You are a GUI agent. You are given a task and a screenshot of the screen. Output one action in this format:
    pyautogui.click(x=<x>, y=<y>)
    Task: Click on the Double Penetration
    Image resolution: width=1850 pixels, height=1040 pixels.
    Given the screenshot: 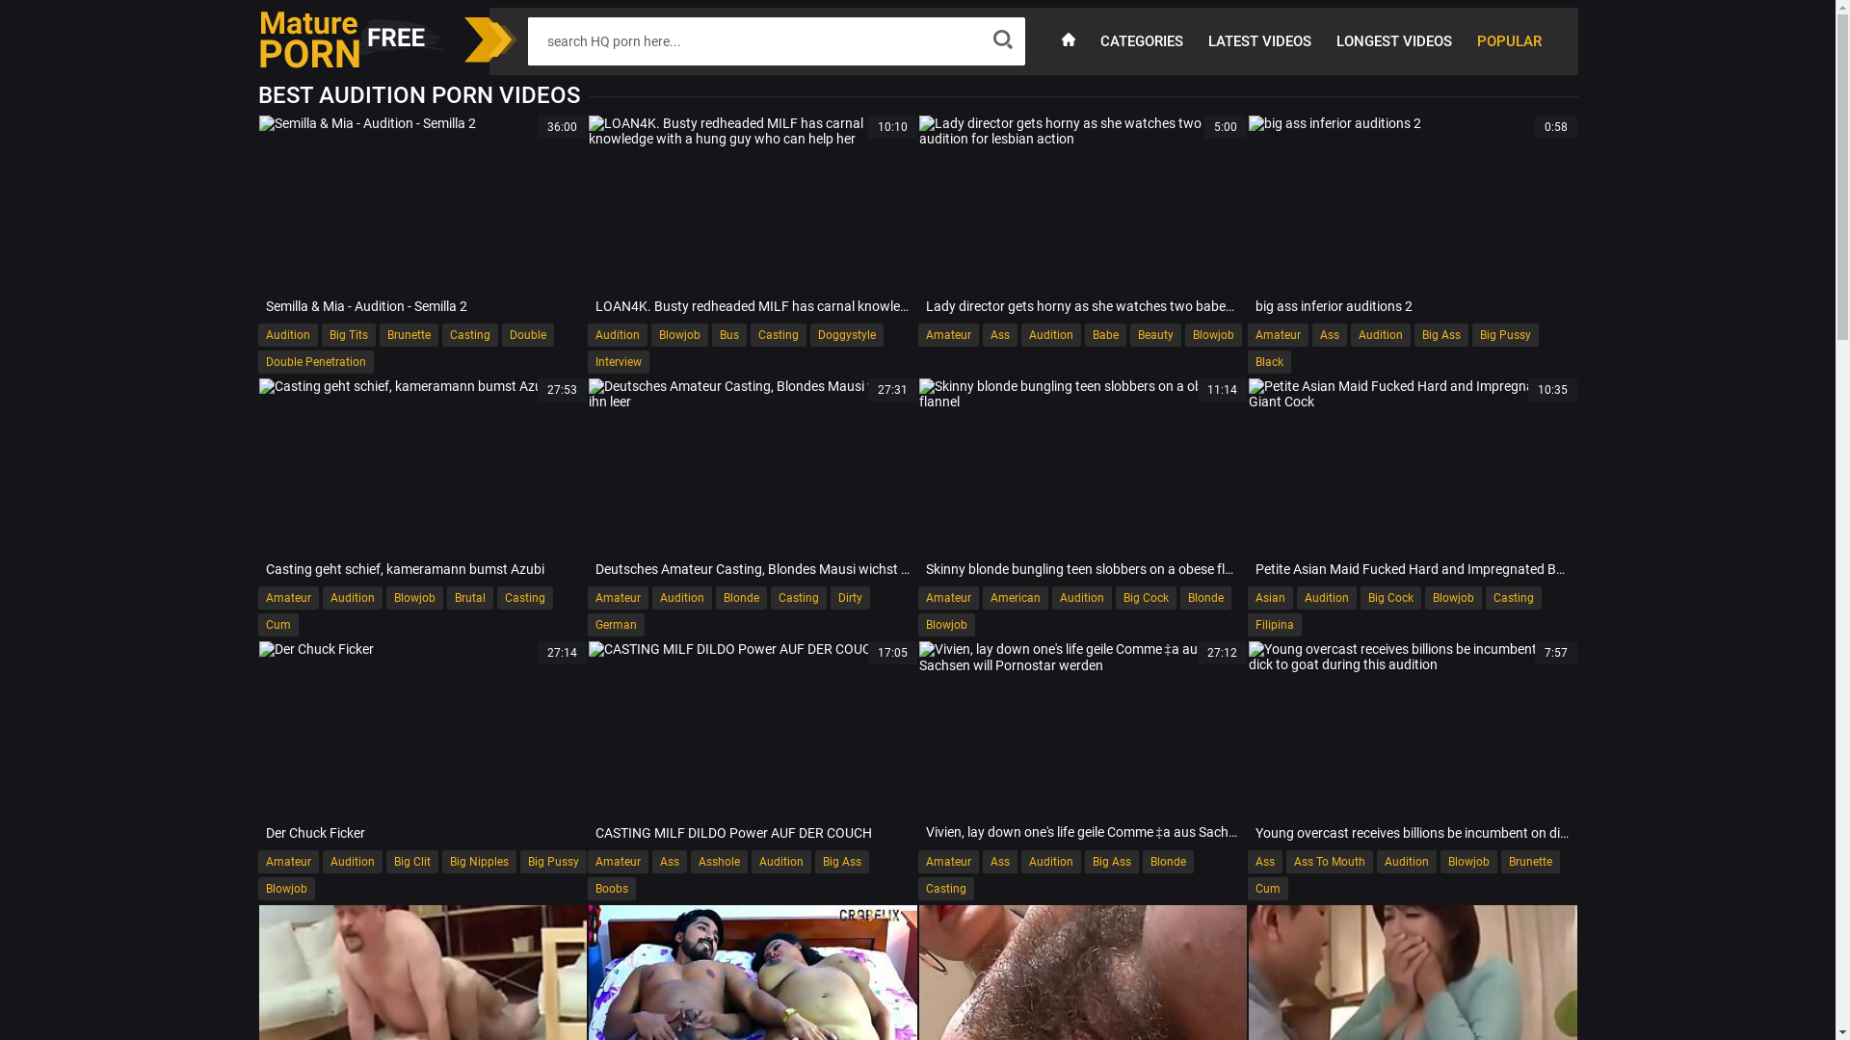 What is the action you would take?
    pyautogui.click(x=316, y=362)
    